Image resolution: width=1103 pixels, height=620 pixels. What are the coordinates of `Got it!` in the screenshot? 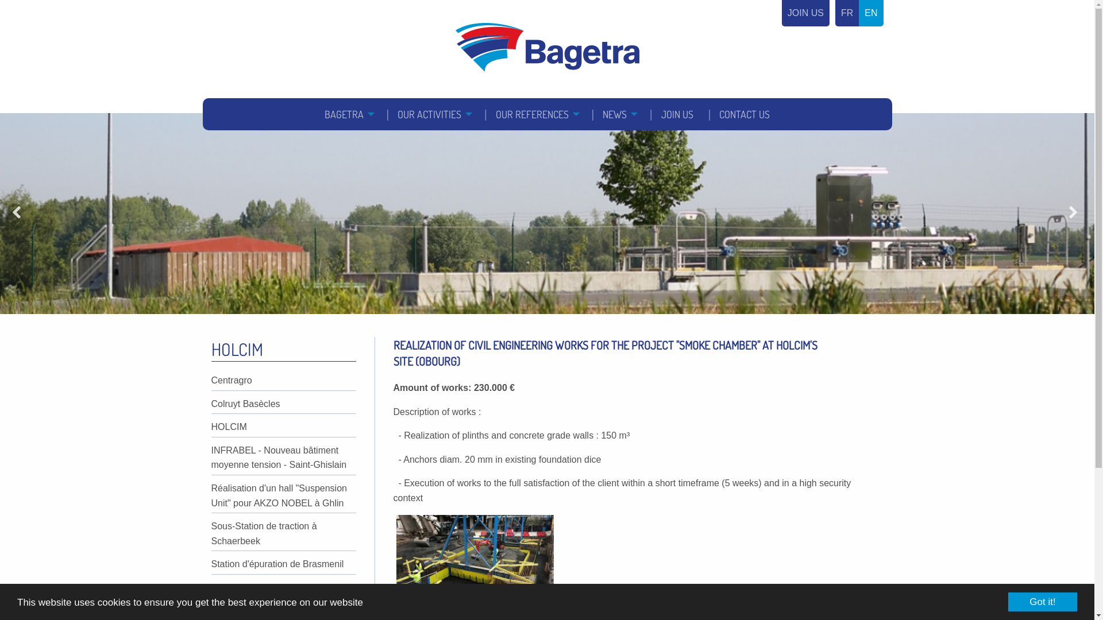 It's located at (1043, 602).